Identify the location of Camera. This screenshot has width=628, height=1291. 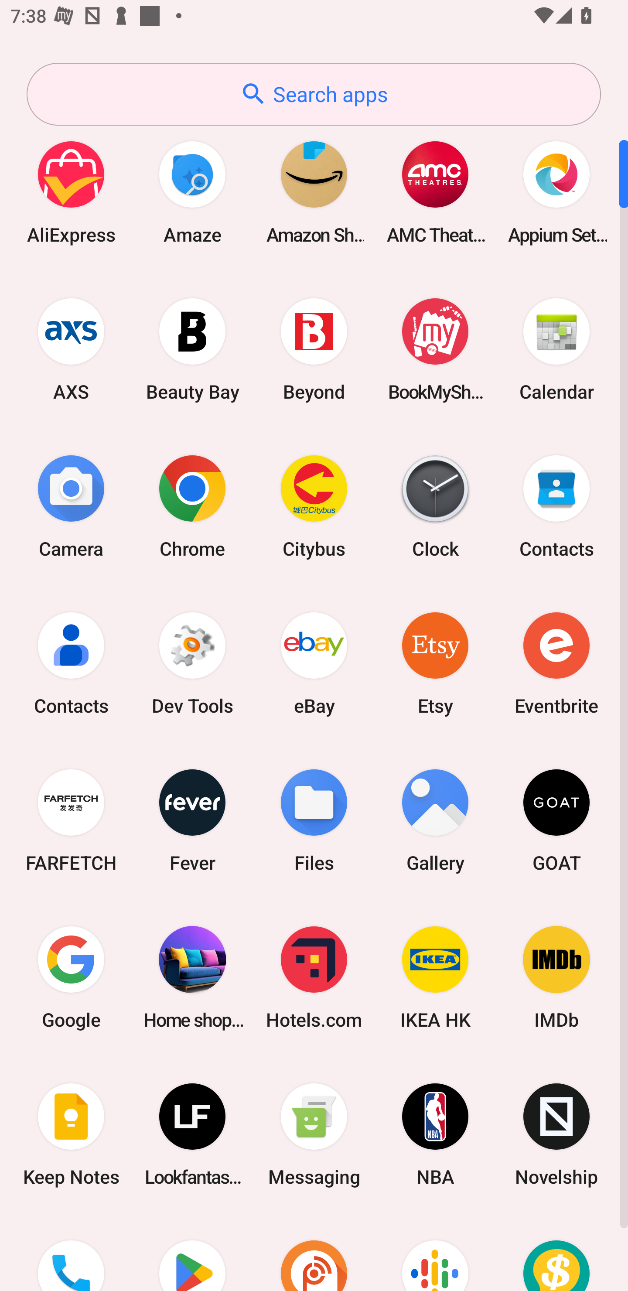
(71, 506).